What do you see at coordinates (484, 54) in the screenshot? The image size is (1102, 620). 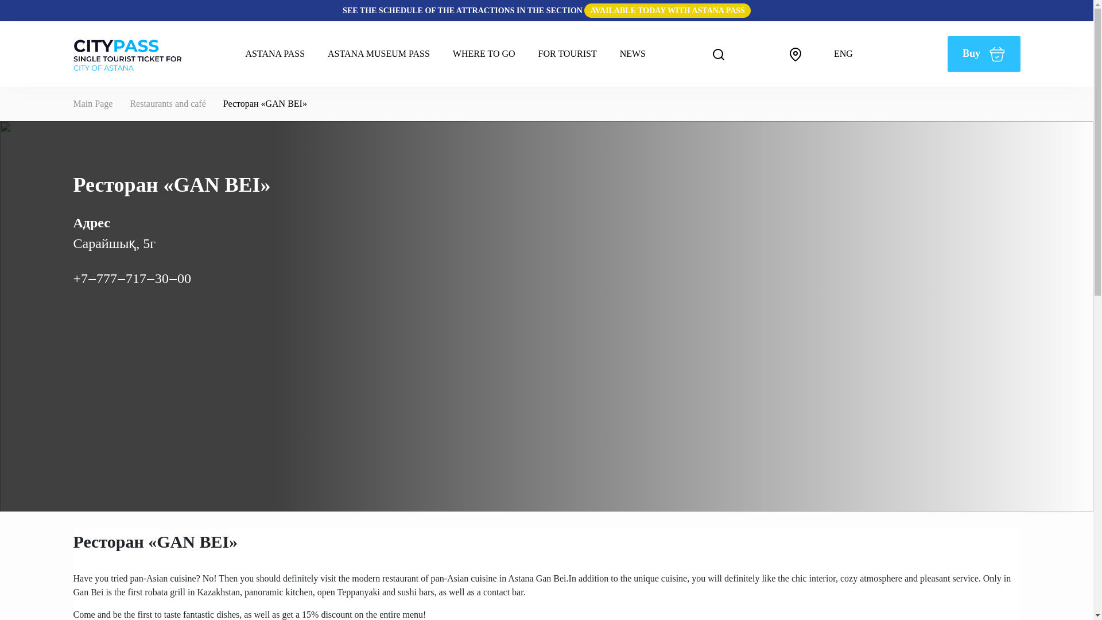 I see `WHERE TO GO` at bounding box center [484, 54].